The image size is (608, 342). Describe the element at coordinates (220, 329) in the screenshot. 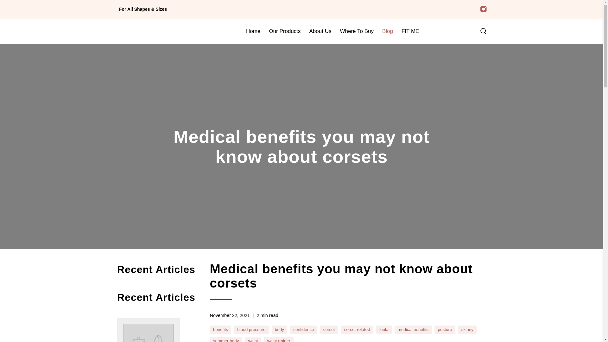

I see `LOOLA BLOG tagged benefits` at that location.